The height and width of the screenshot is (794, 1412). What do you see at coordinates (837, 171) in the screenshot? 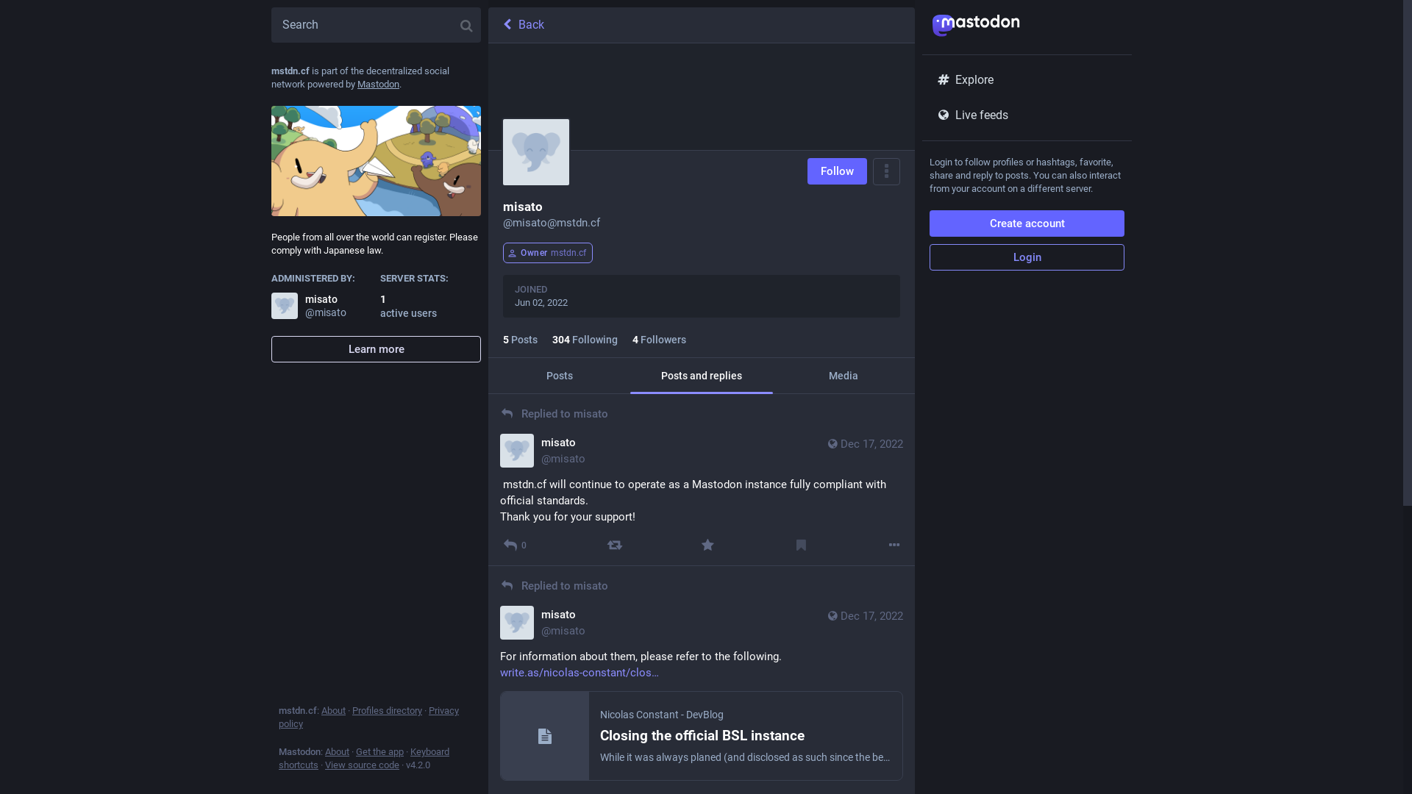
I see `Follow` at bounding box center [837, 171].